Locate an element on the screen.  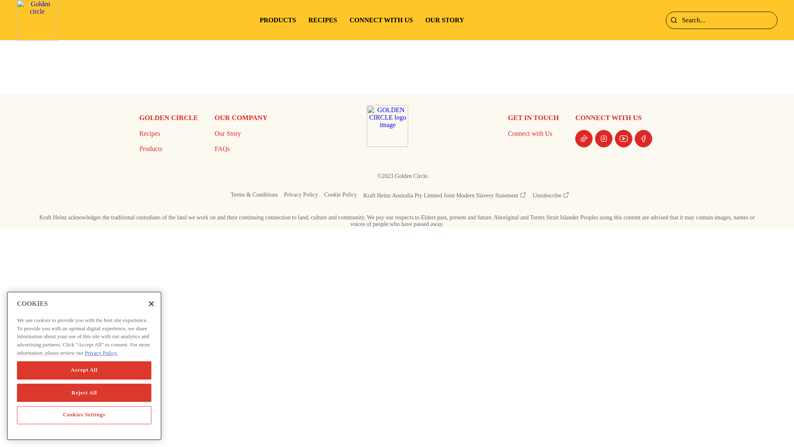
Youtube is located at coordinates (624, 139).